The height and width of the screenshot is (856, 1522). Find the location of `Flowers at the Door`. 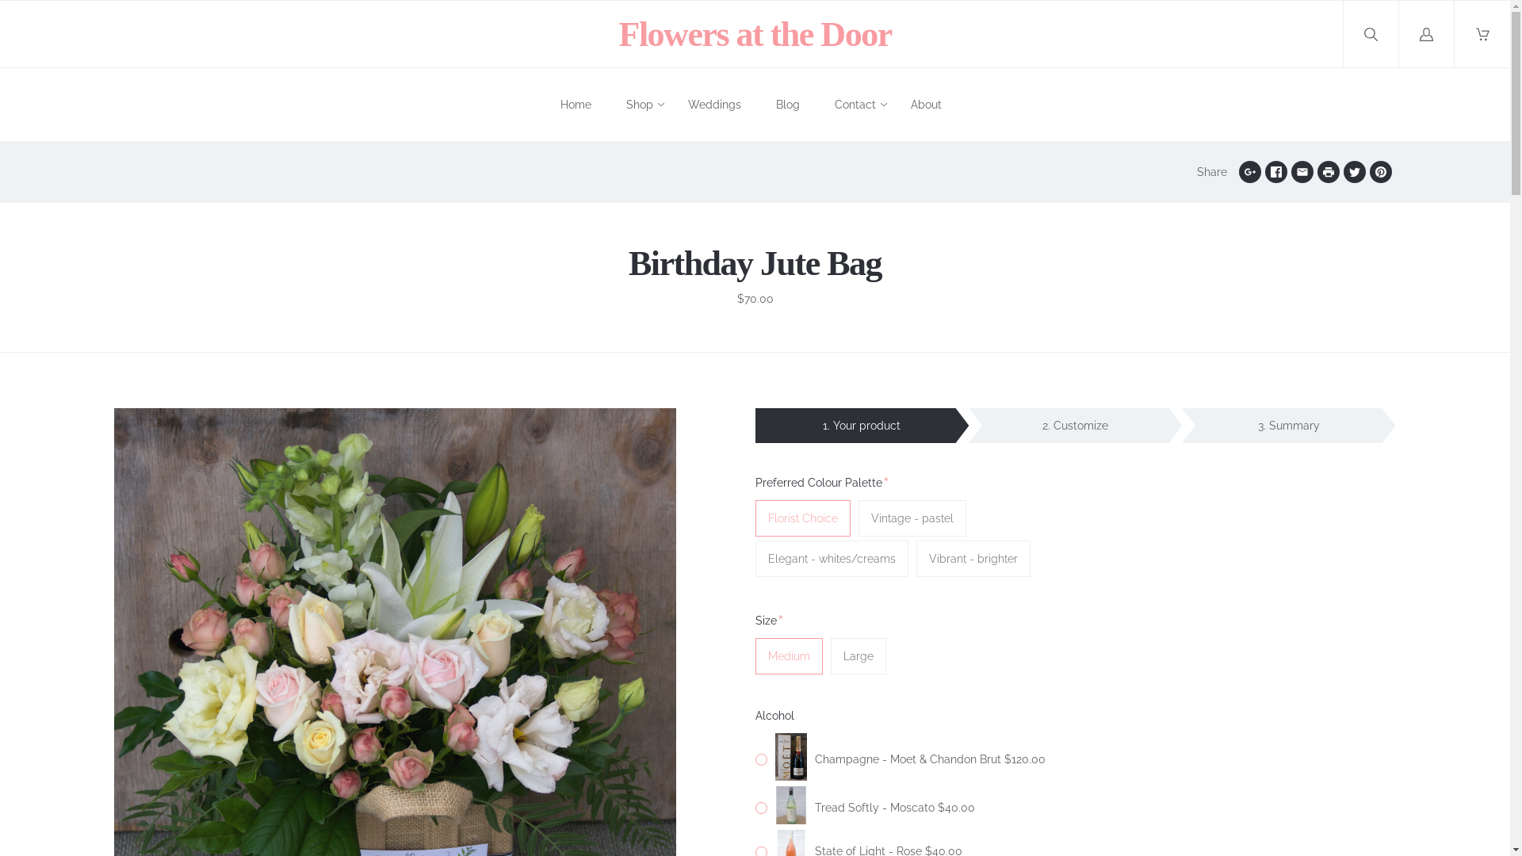

Flowers at the Door is located at coordinates (755, 34).